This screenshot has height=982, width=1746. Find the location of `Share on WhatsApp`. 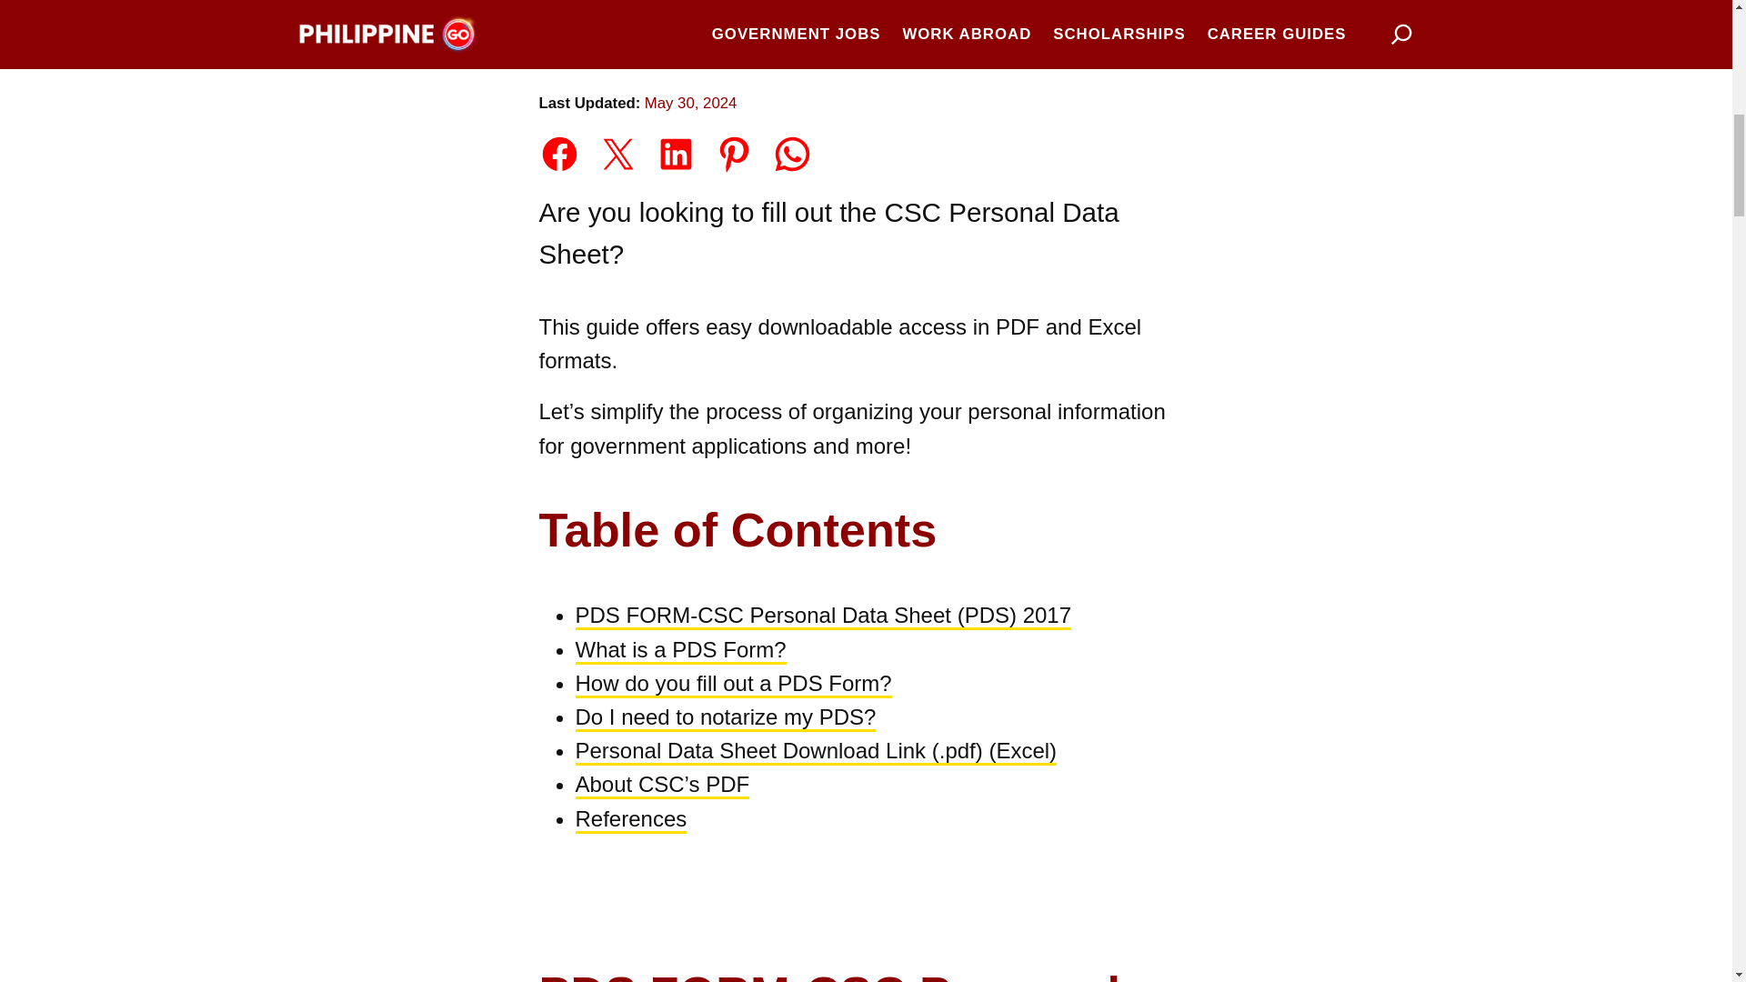

Share on WhatsApp is located at coordinates (792, 154).